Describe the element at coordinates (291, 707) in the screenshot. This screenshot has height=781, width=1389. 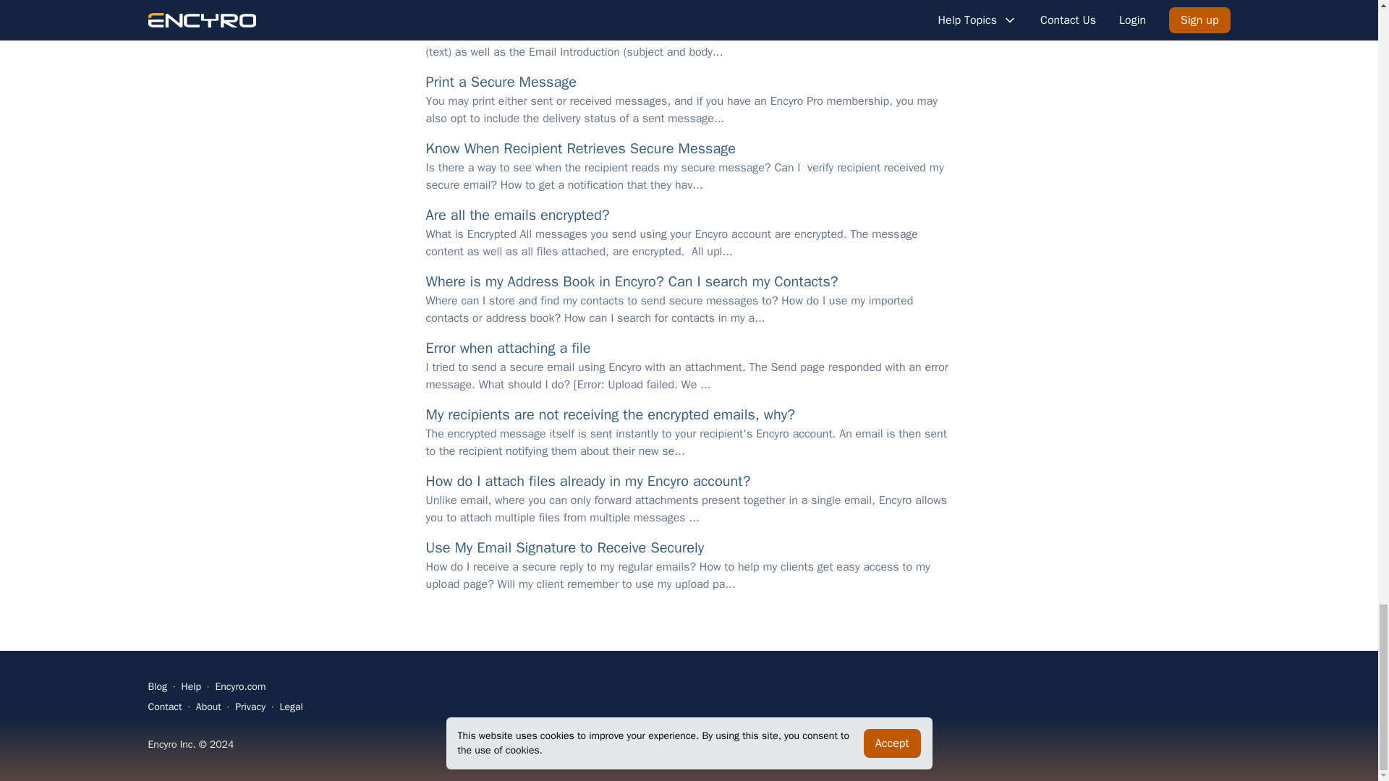
I see `Legal` at that location.